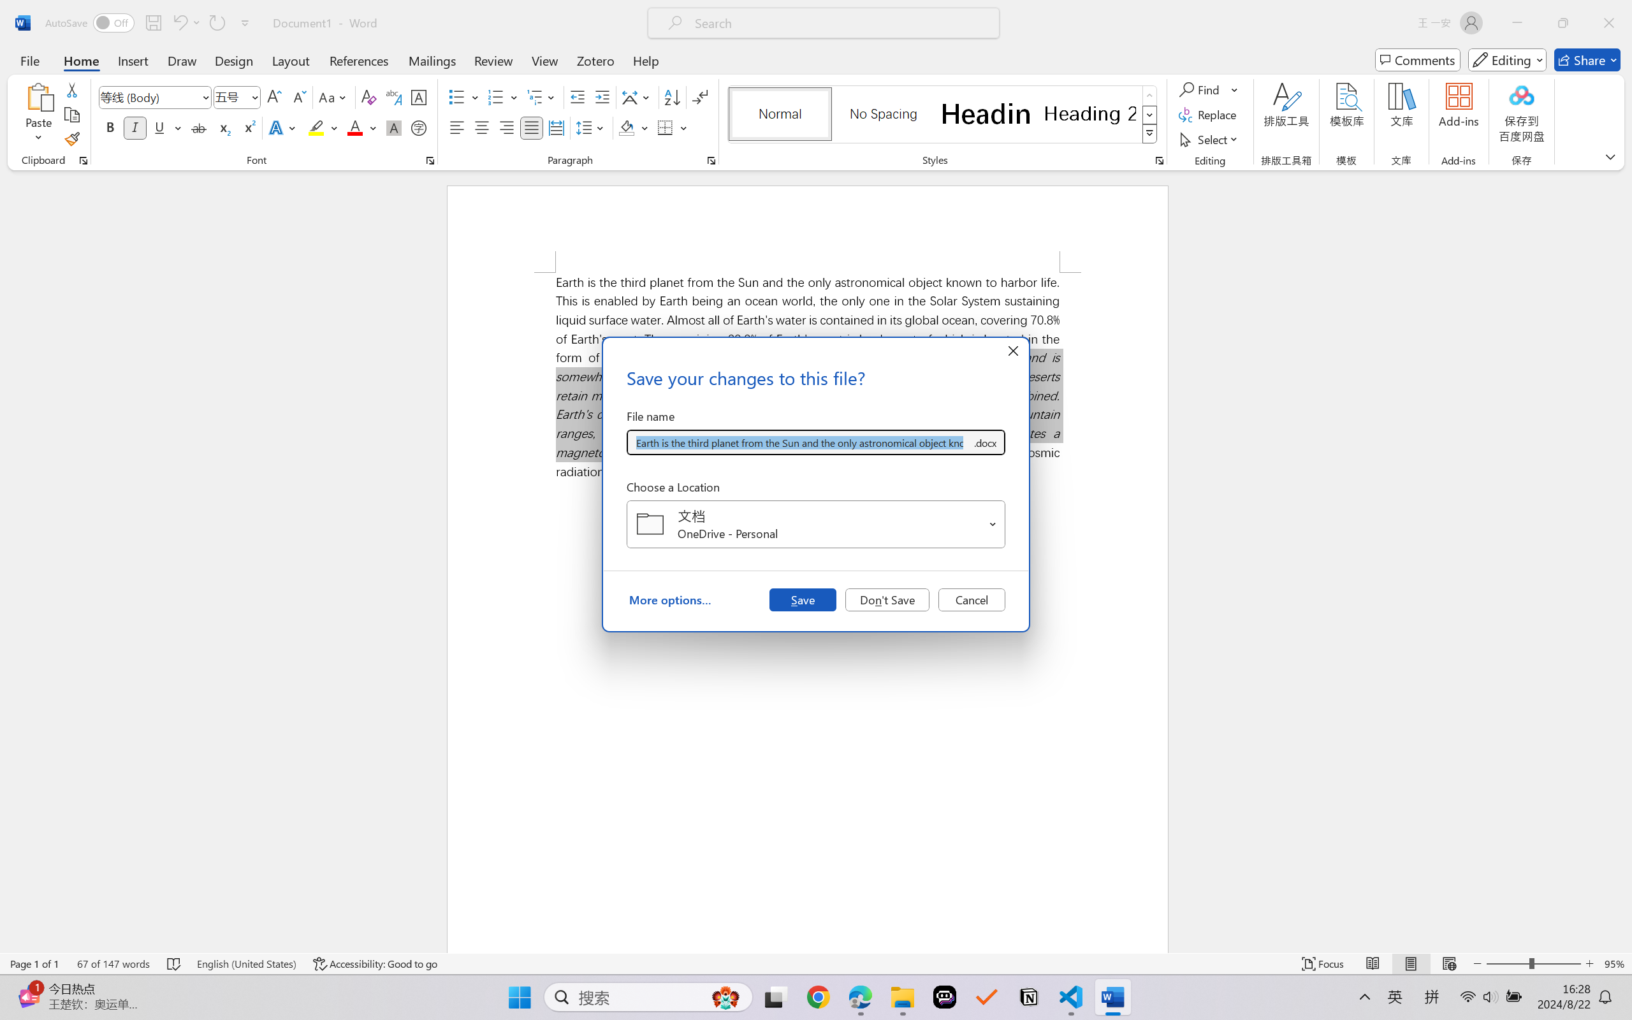 This screenshot has height=1020, width=1632. I want to click on Justify, so click(532, 127).